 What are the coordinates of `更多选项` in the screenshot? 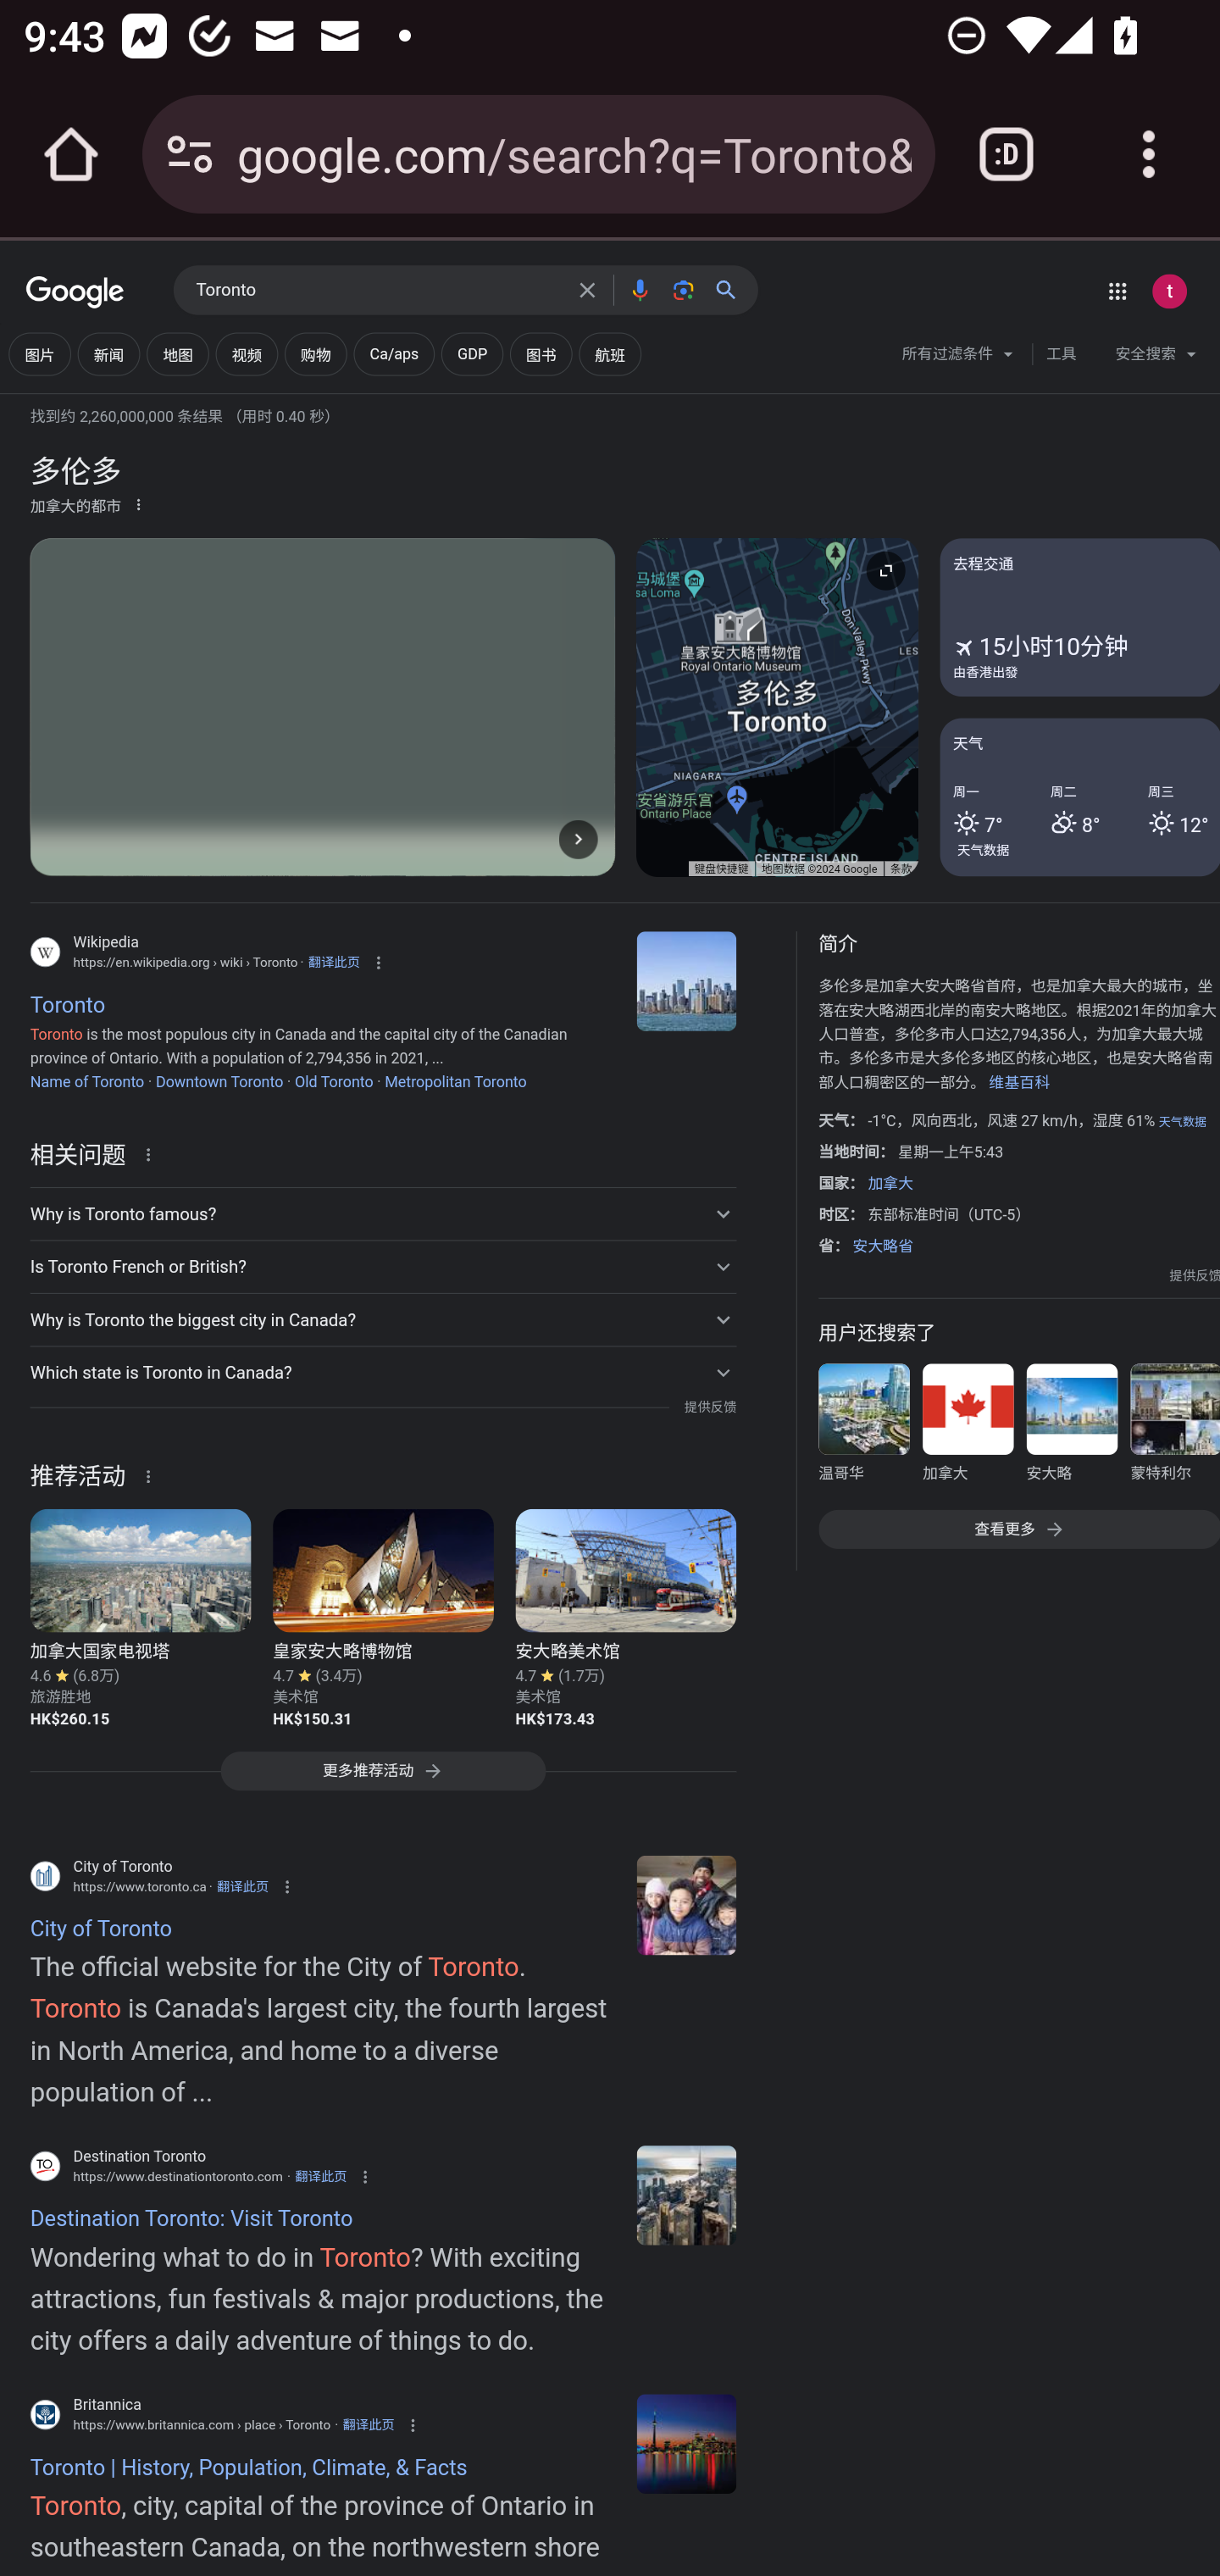 It's located at (138, 503).